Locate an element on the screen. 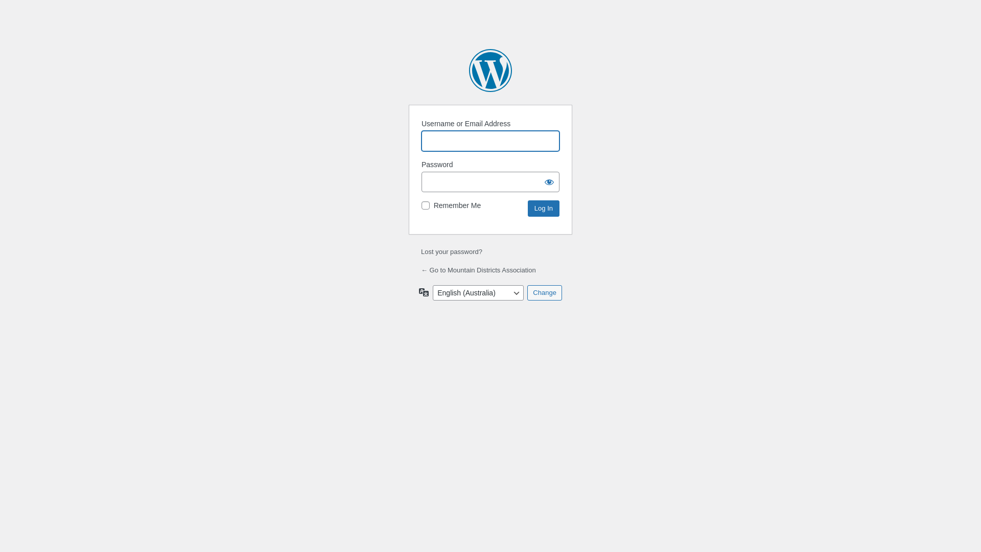 The image size is (981, 552). Lost your password? is located at coordinates (452, 251).